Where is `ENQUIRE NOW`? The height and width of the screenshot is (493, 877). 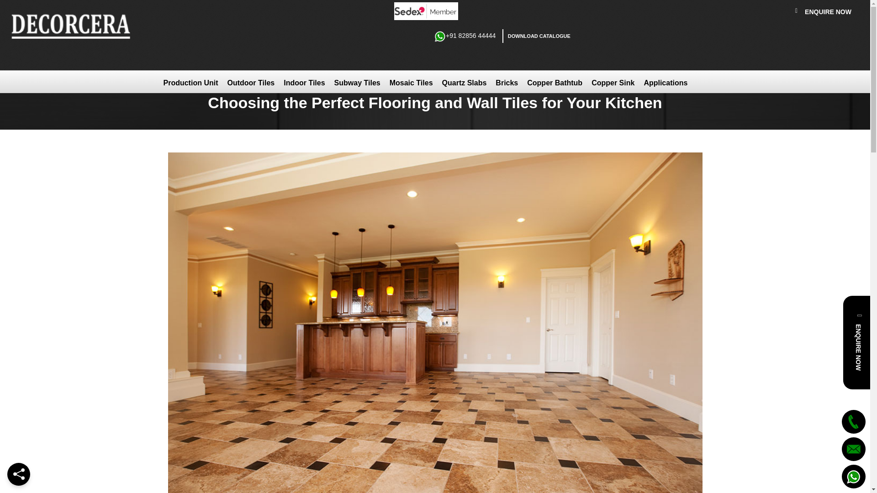
ENQUIRE NOW is located at coordinates (823, 14).